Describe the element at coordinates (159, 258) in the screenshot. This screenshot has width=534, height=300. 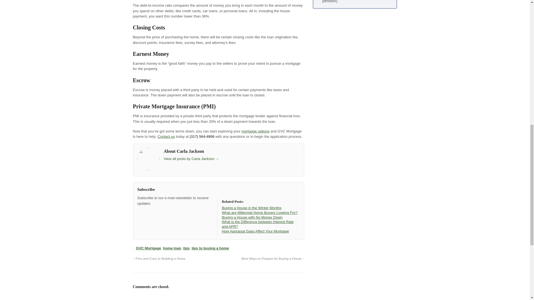
I see `Pros and Cons to Building a Home` at that location.